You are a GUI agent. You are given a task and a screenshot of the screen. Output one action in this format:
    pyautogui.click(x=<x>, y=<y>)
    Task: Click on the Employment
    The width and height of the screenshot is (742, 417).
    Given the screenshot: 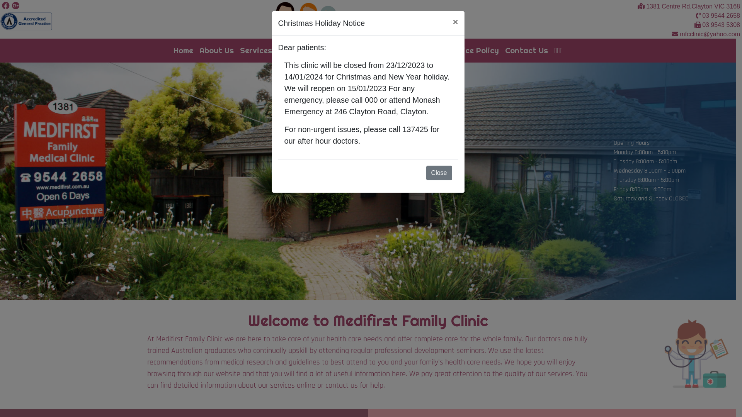 What is the action you would take?
    pyautogui.click(x=413, y=51)
    